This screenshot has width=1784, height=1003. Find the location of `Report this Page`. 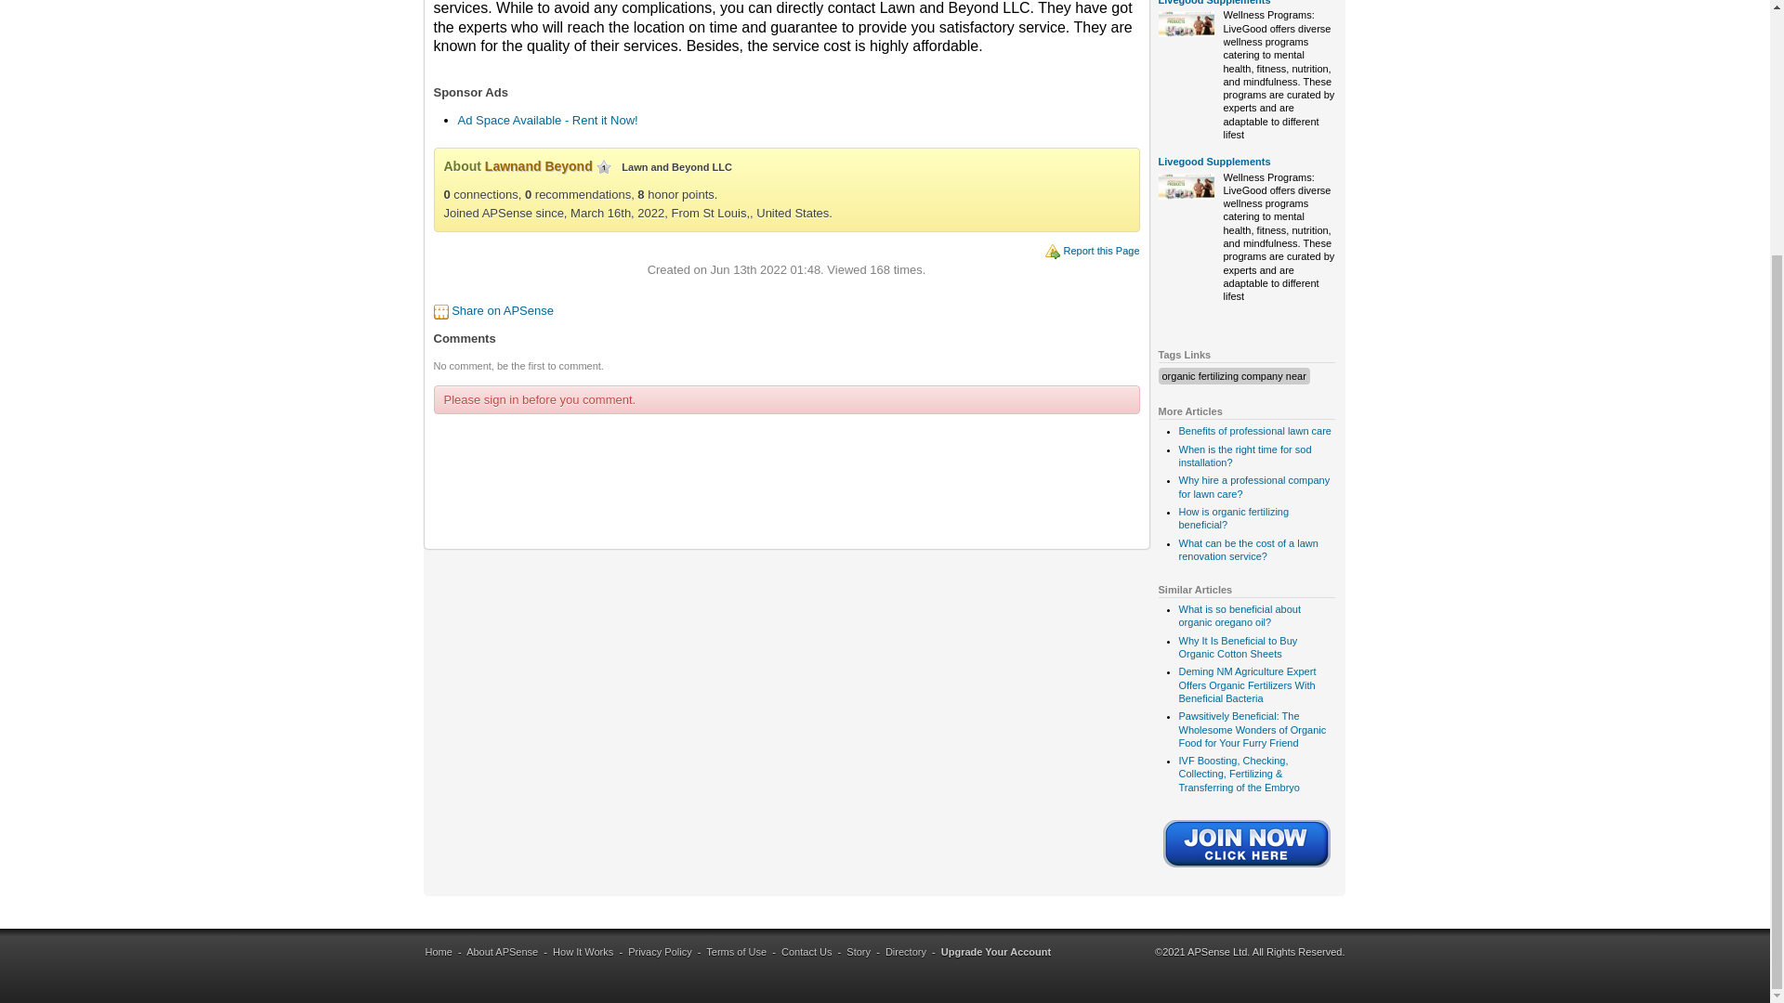

Report this Page is located at coordinates (1101, 251).